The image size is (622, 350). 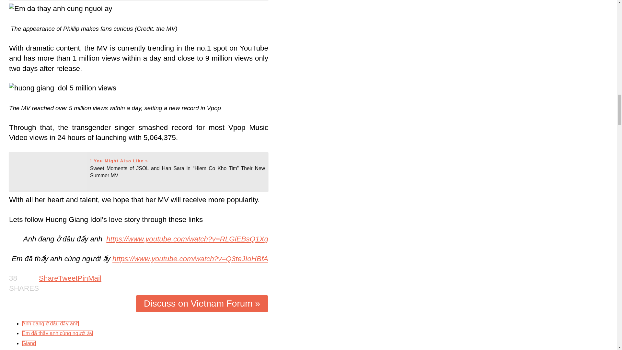 I want to click on Giang, so click(x=29, y=343).